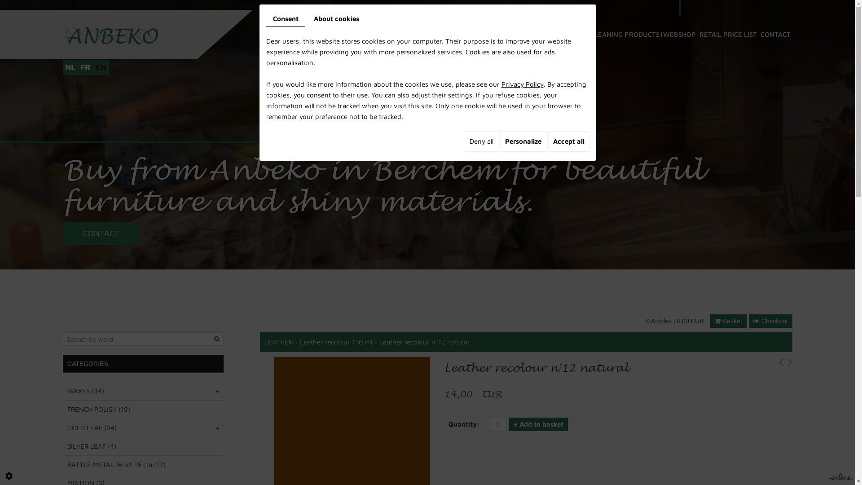  I want to click on 1, so click(498, 424).